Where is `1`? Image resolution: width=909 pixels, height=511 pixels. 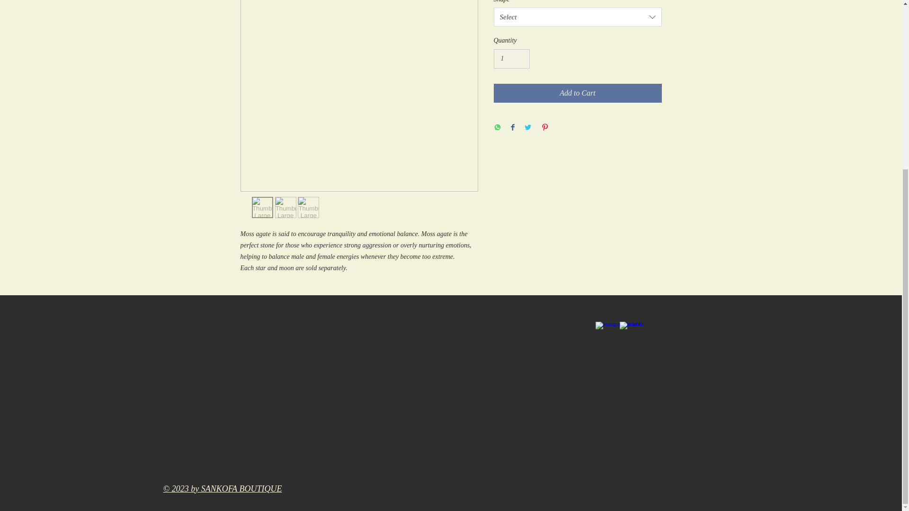 1 is located at coordinates (511, 59).